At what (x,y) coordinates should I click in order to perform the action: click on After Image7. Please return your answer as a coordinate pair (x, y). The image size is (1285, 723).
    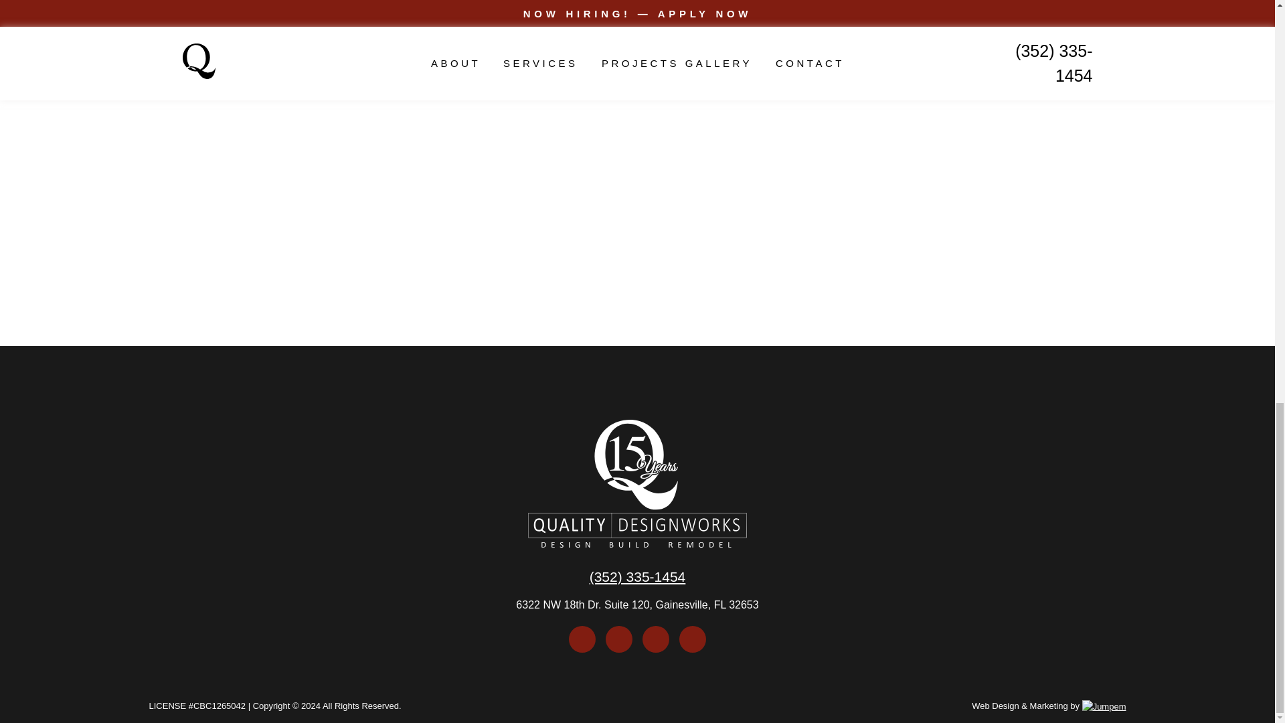
    Looking at the image, I should click on (1035, 43).